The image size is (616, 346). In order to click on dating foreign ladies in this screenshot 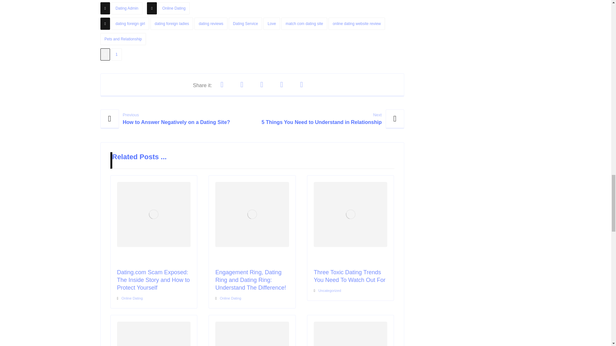, I will do `click(172, 24)`.